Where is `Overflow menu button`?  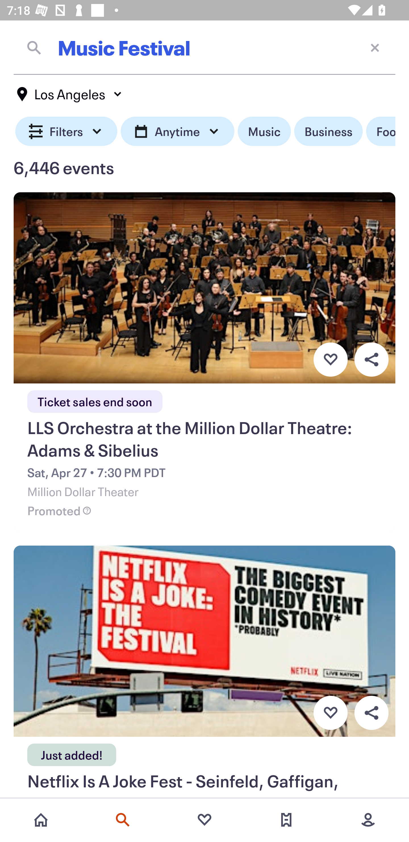
Overflow menu button is located at coordinates (371, 359).